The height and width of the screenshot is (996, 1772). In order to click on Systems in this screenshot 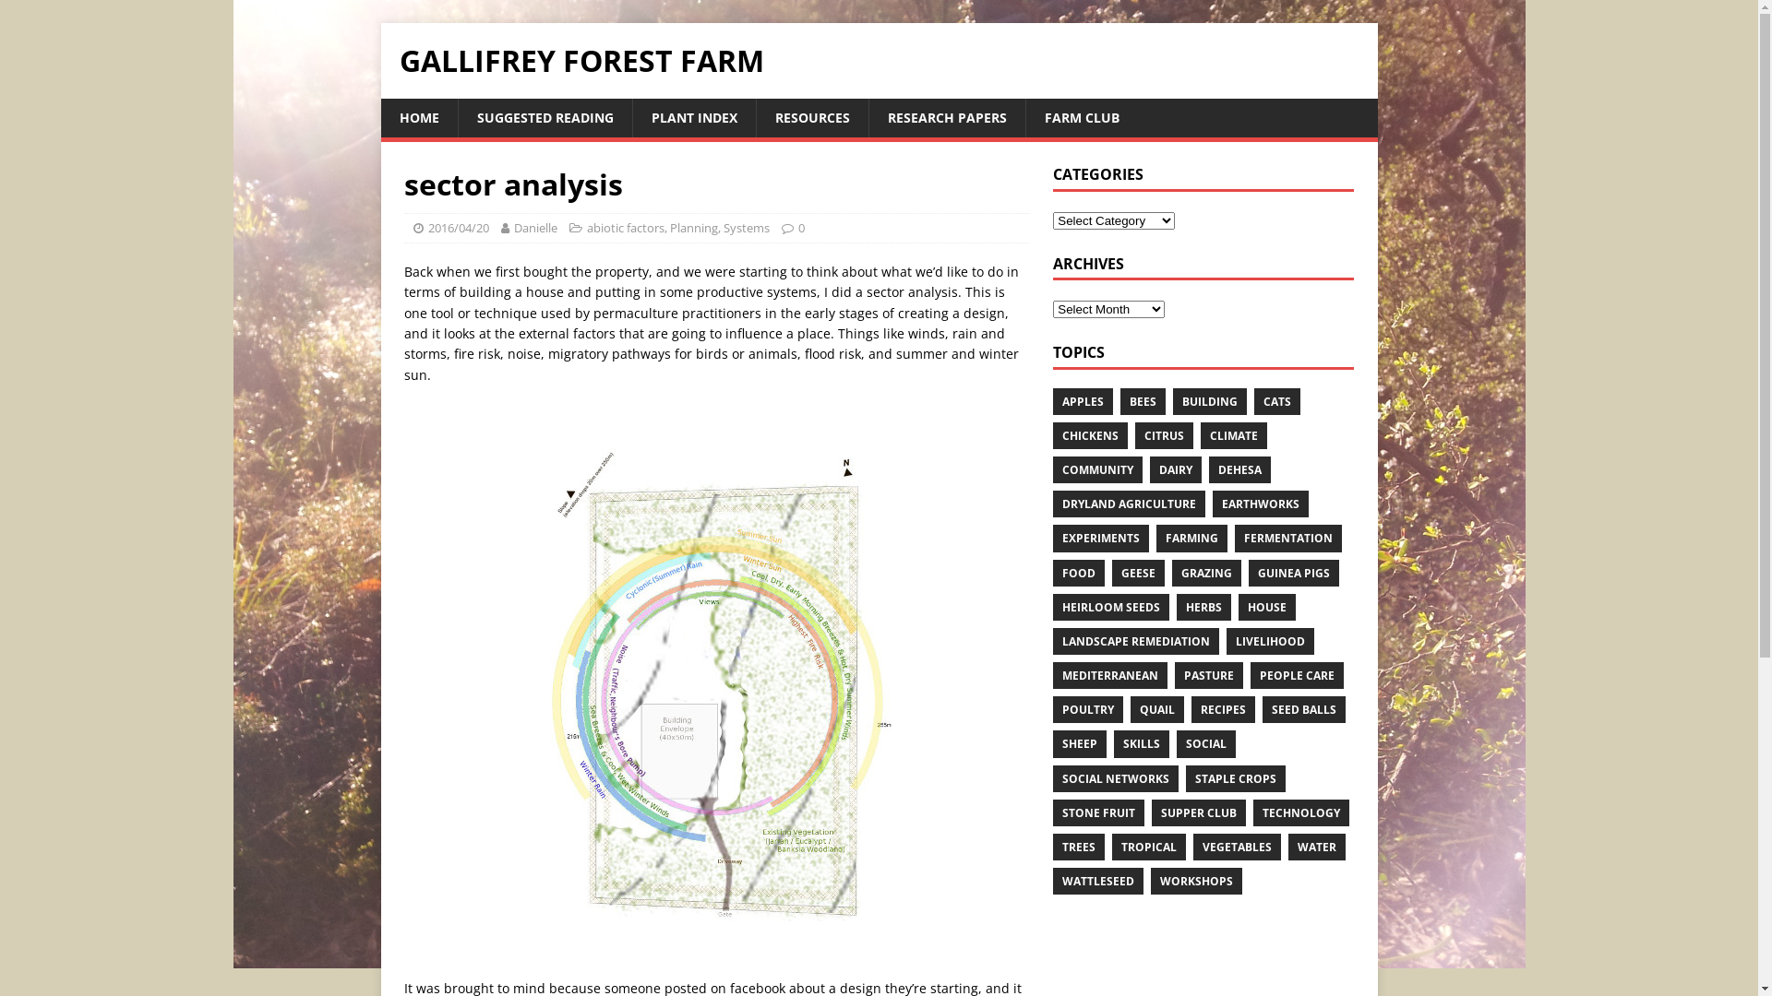, I will do `click(747, 228)`.